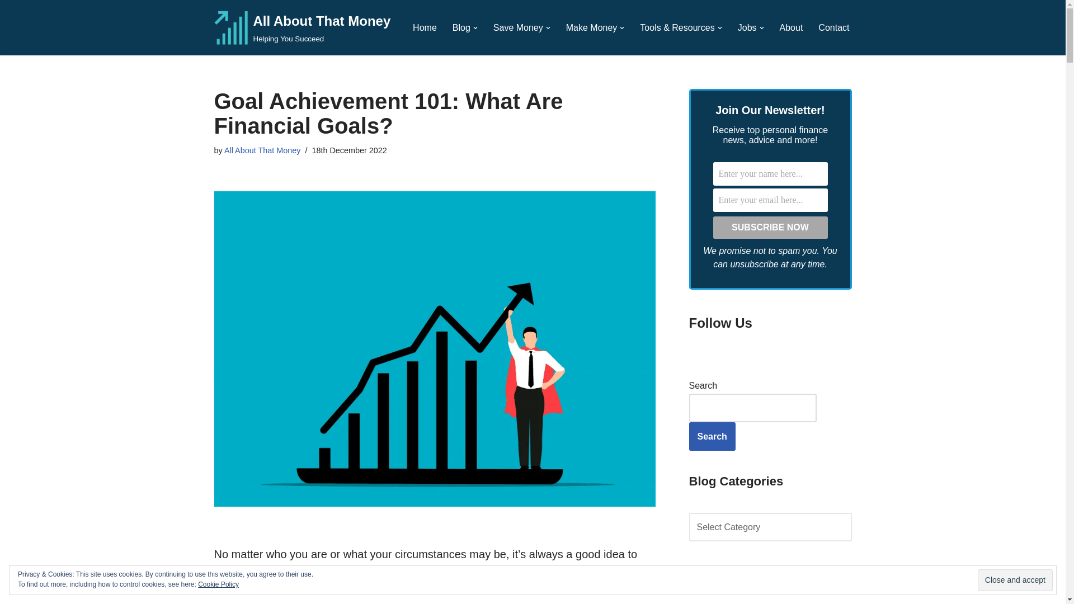 Image resolution: width=1074 pixels, height=604 pixels. I want to click on Skip to content, so click(8, 23).